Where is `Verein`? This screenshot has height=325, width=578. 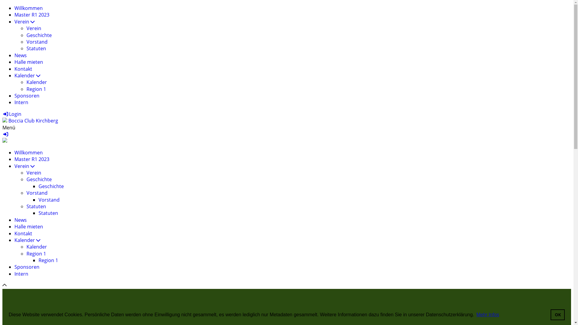
Verein is located at coordinates (34, 173).